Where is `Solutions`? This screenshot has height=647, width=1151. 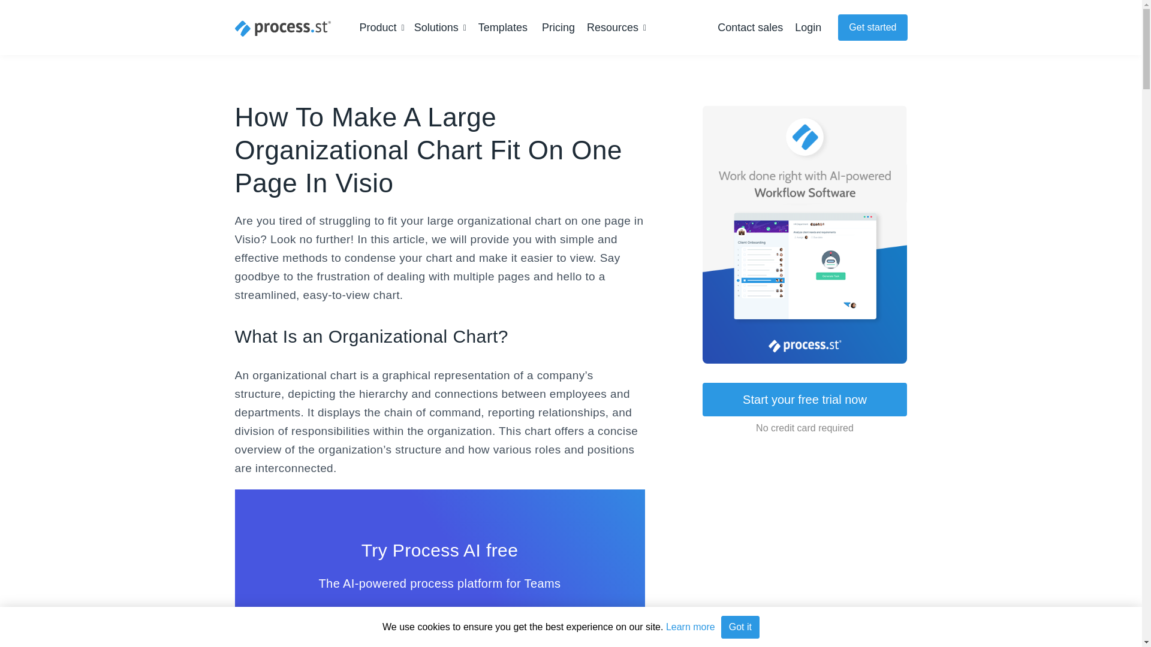 Solutions is located at coordinates (440, 28).